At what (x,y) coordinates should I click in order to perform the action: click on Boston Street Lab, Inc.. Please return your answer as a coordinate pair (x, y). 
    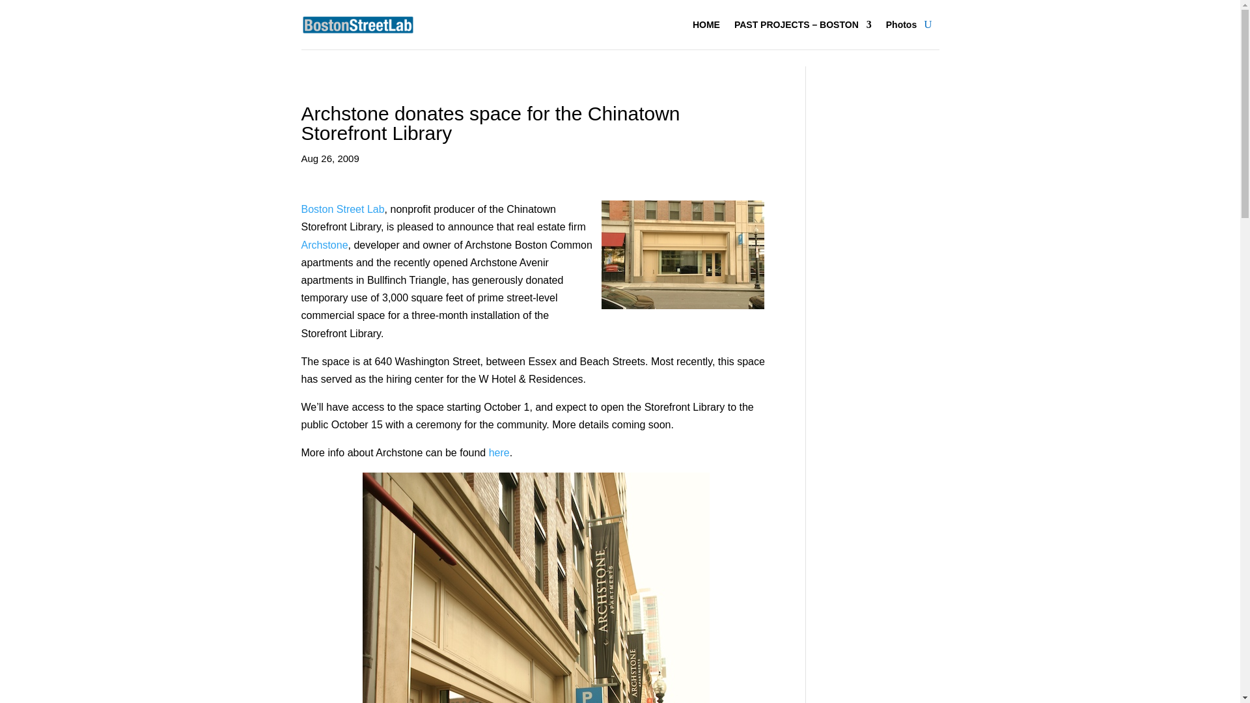
    Looking at the image, I should click on (342, 210).